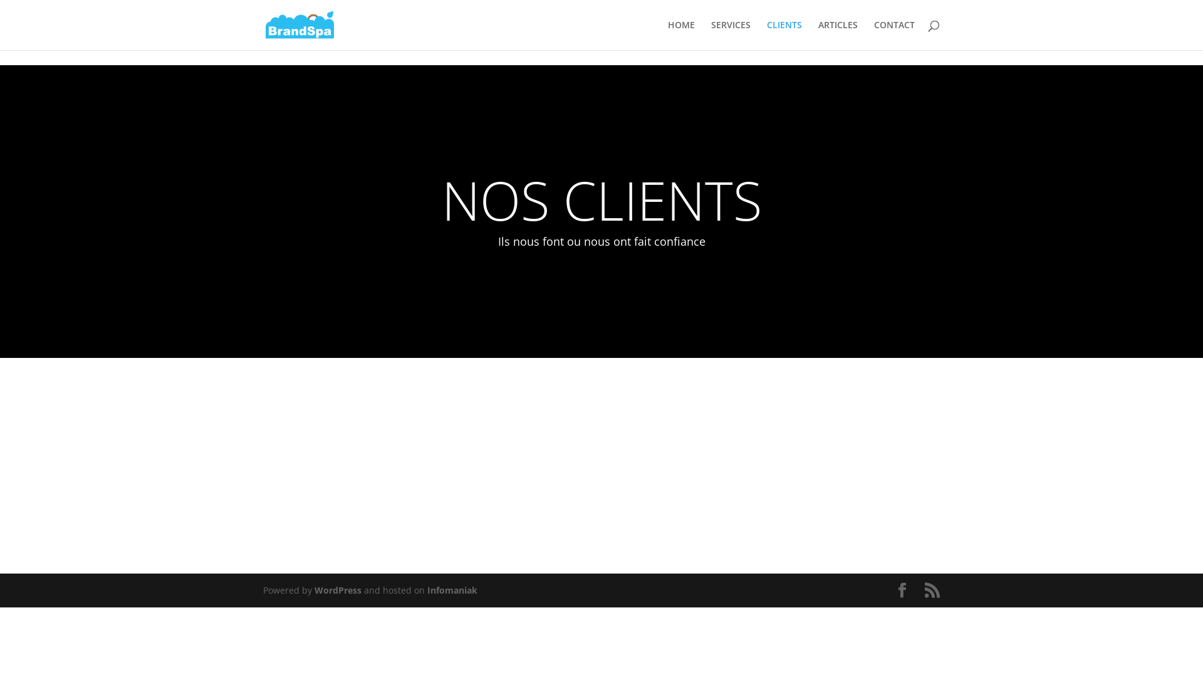 The image size is (1203, 677). Describe the element at coordinates (682, 35) in the screenshot. I see `HOME` at that location.